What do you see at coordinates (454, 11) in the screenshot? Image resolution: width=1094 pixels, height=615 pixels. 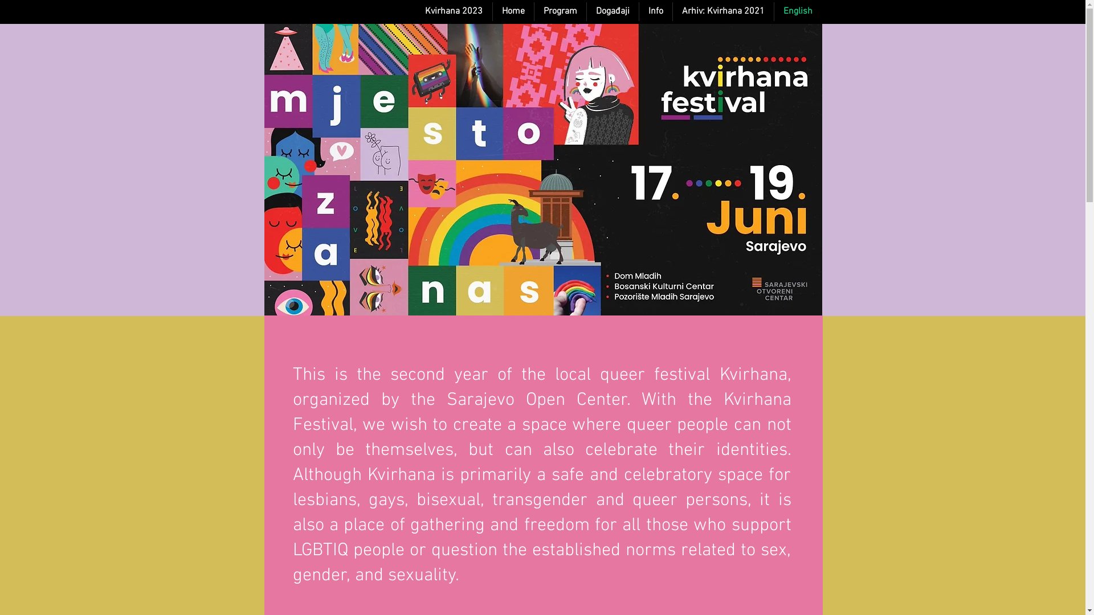 I see `Kvirhana 2023` at bounding box center [454, 11].